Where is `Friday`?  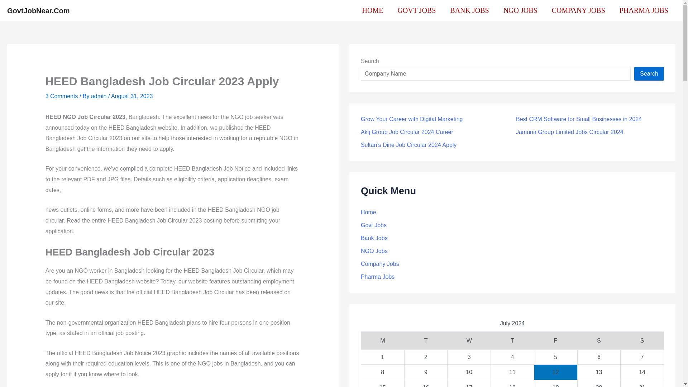 Friday is located at coordinates (555, 340).